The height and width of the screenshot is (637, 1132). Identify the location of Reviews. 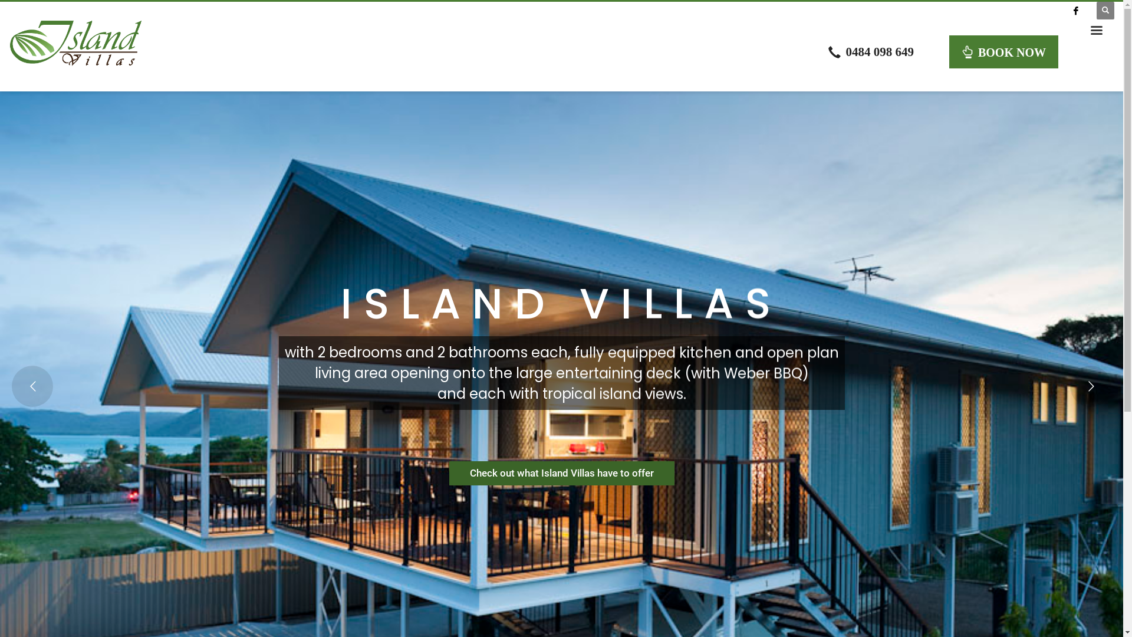
(983, 311).